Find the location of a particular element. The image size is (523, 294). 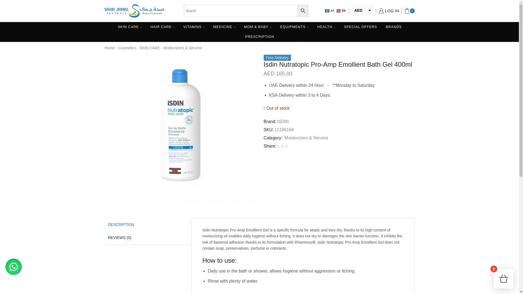

LOG IN is located at coordinates (389, 11).